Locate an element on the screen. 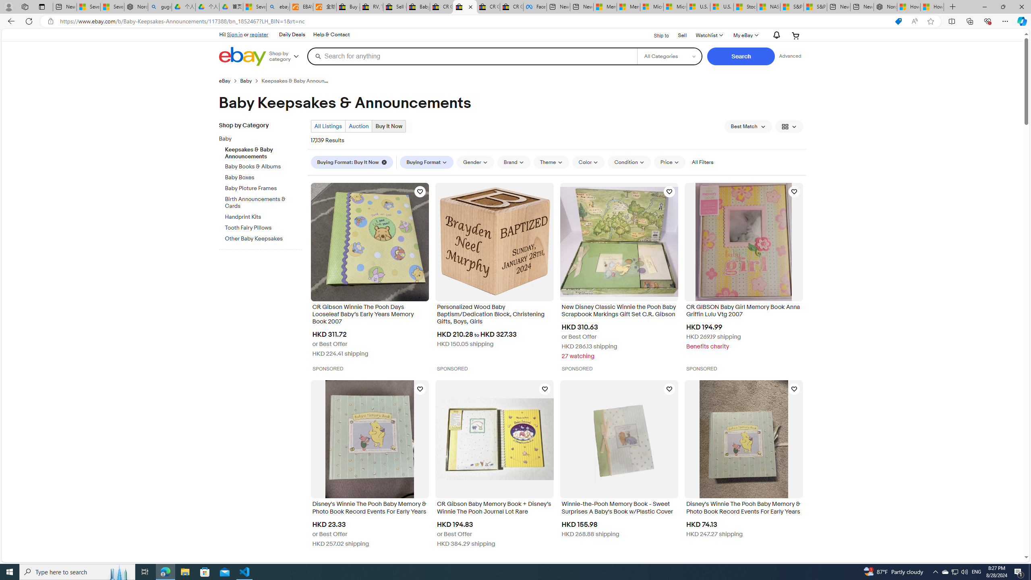 This screenshot has height=580, width=1031. Birth Announcements & Cards is located at coordinates (263, 203).